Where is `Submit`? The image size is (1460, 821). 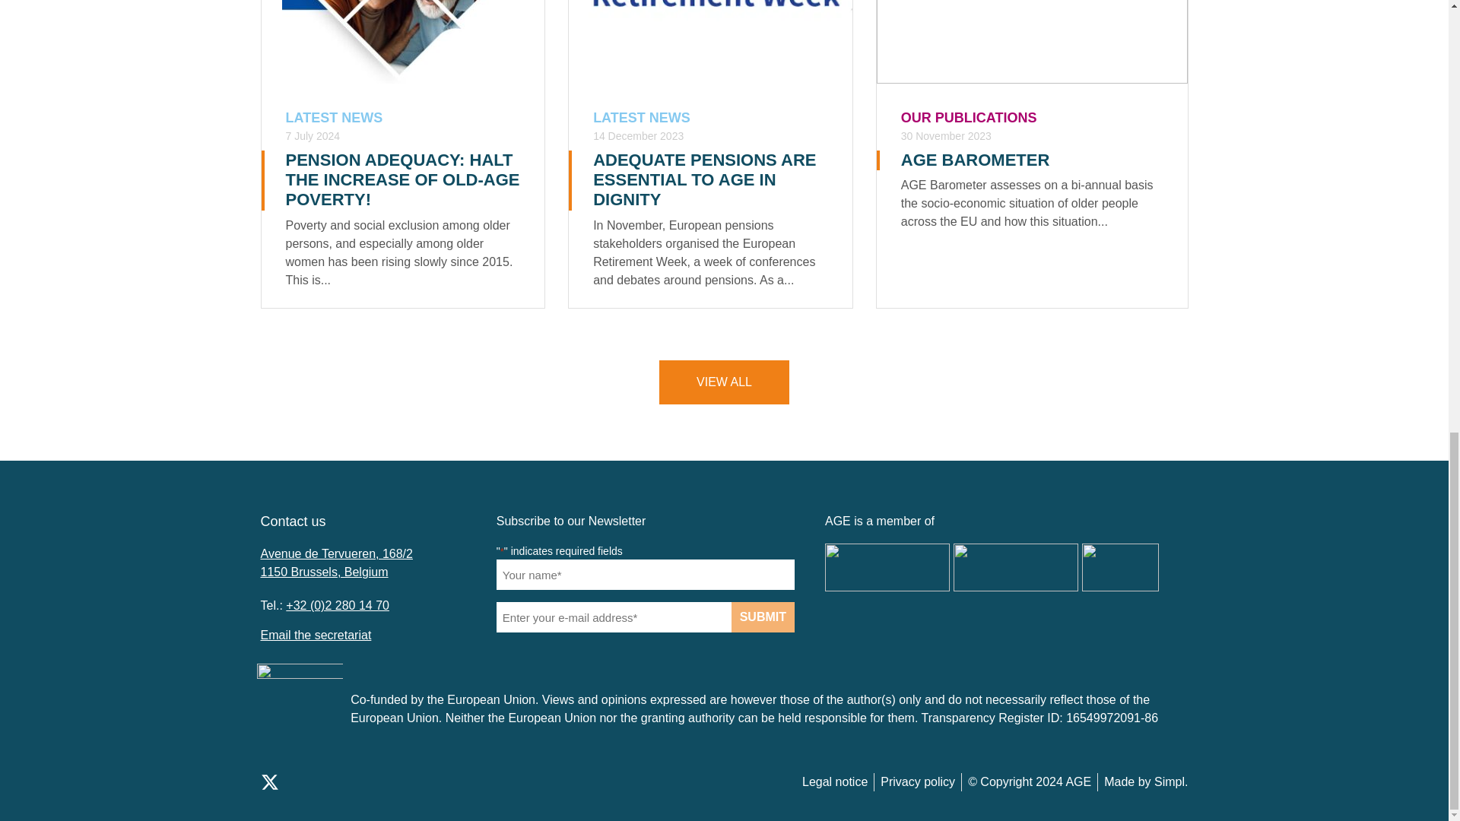
Submit is located at coordinates (762, 617).